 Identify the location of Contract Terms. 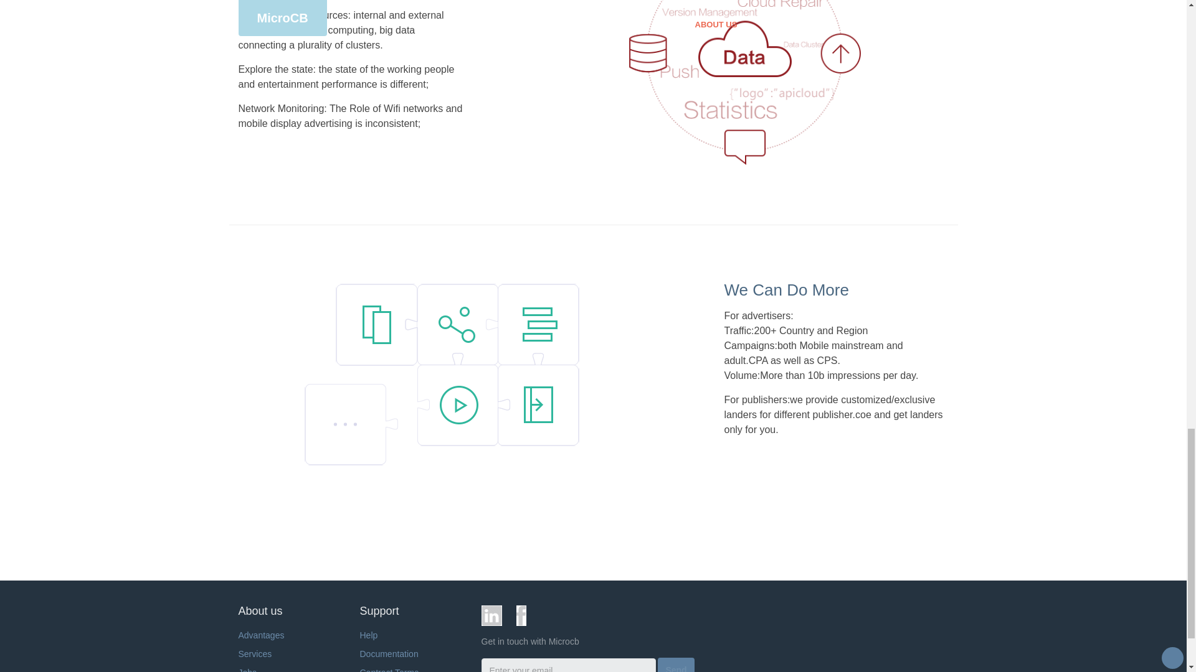
(389, 670).